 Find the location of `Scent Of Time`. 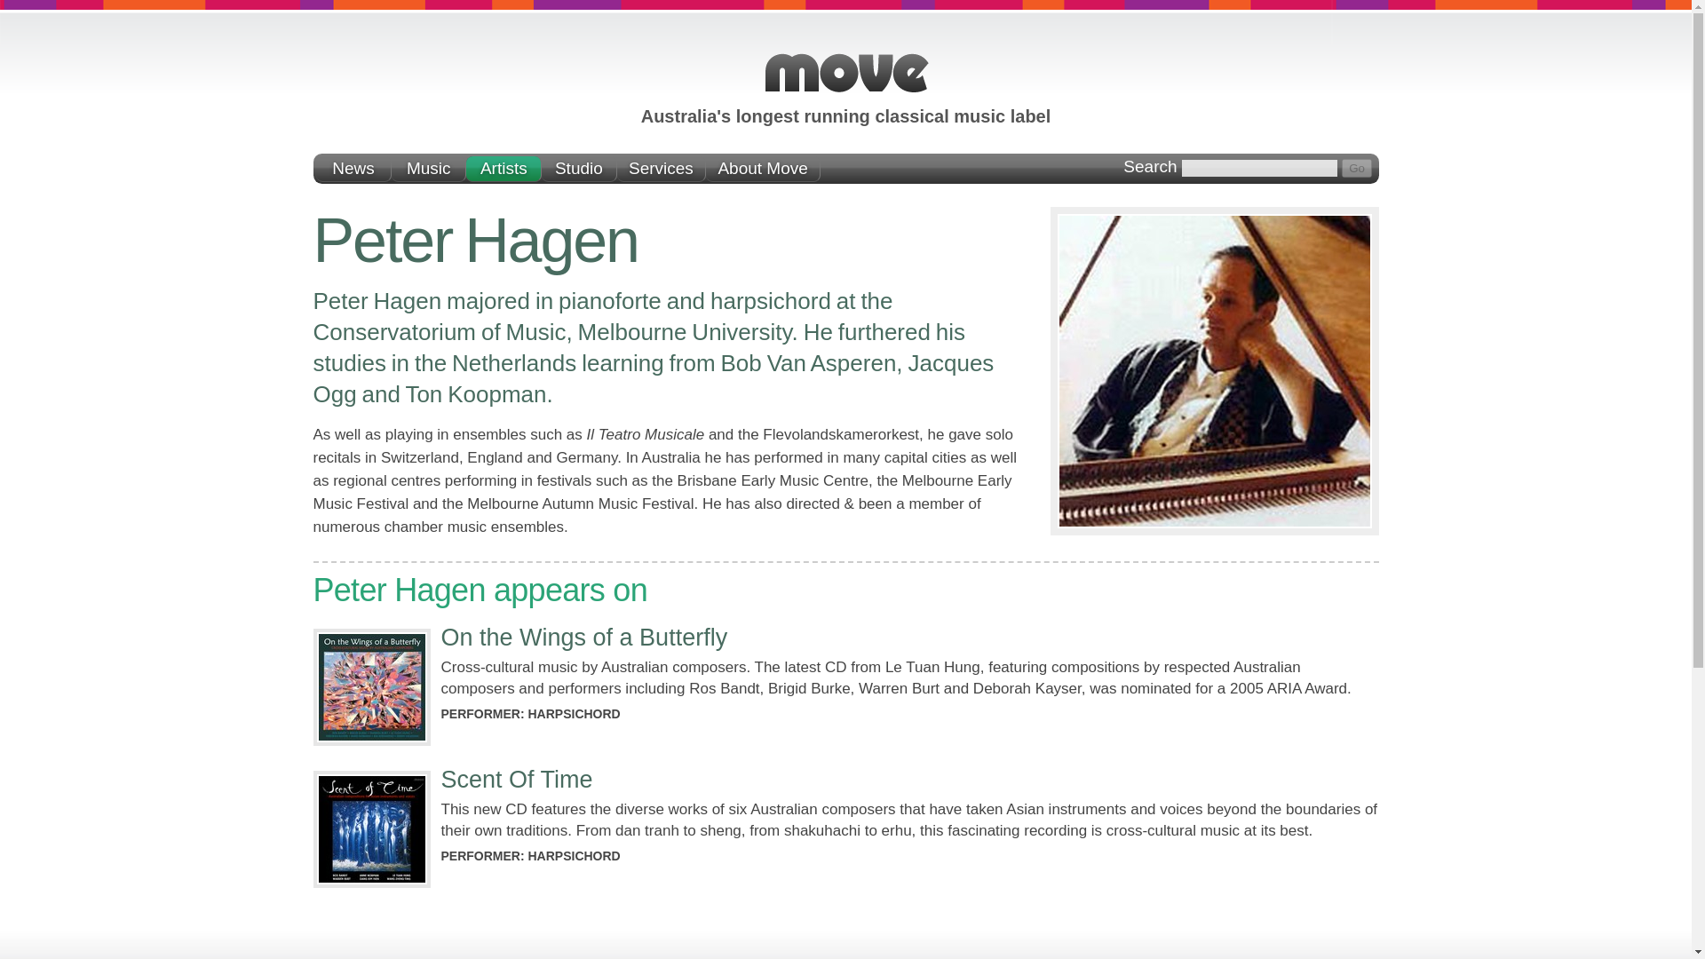

Scent Of Time is located at coordinates (515, 780).